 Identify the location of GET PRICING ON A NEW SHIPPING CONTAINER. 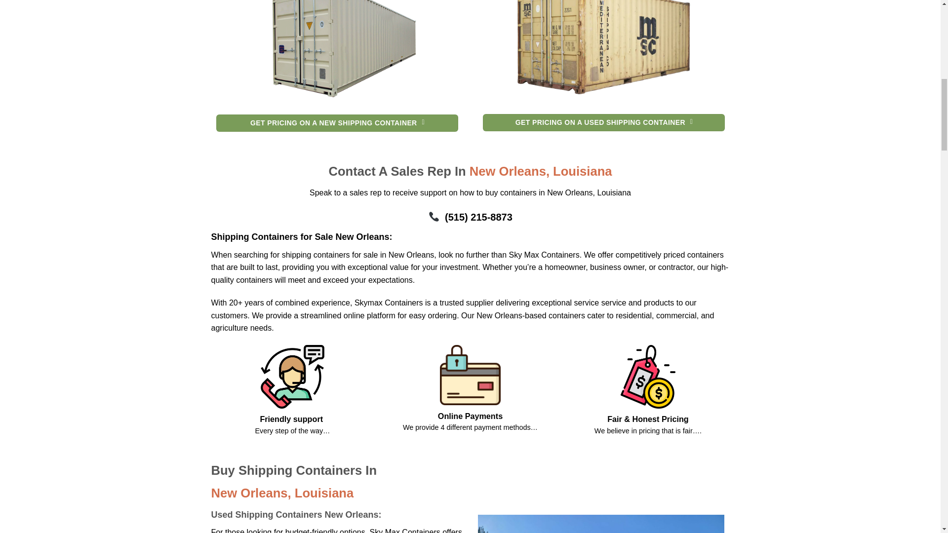
(337, 123).